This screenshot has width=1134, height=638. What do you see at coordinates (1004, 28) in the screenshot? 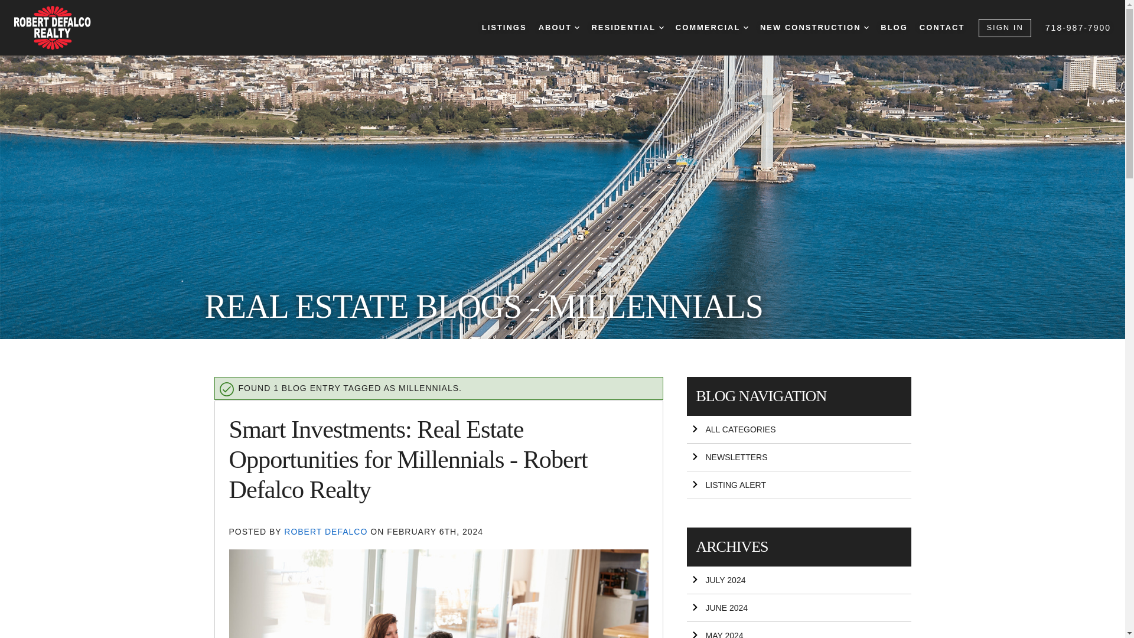
I see `SIGN IN` at bounding box center [1004, 28].